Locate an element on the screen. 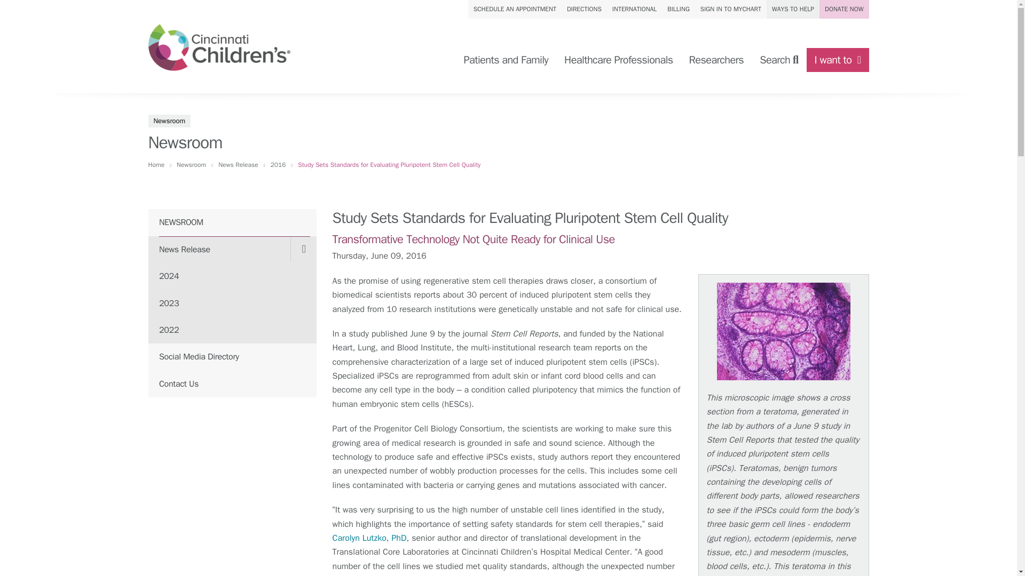 The height and width of the screenshot is (576, 1025). SIGN IN TO MYCHART is located at coordinates (730, 9).